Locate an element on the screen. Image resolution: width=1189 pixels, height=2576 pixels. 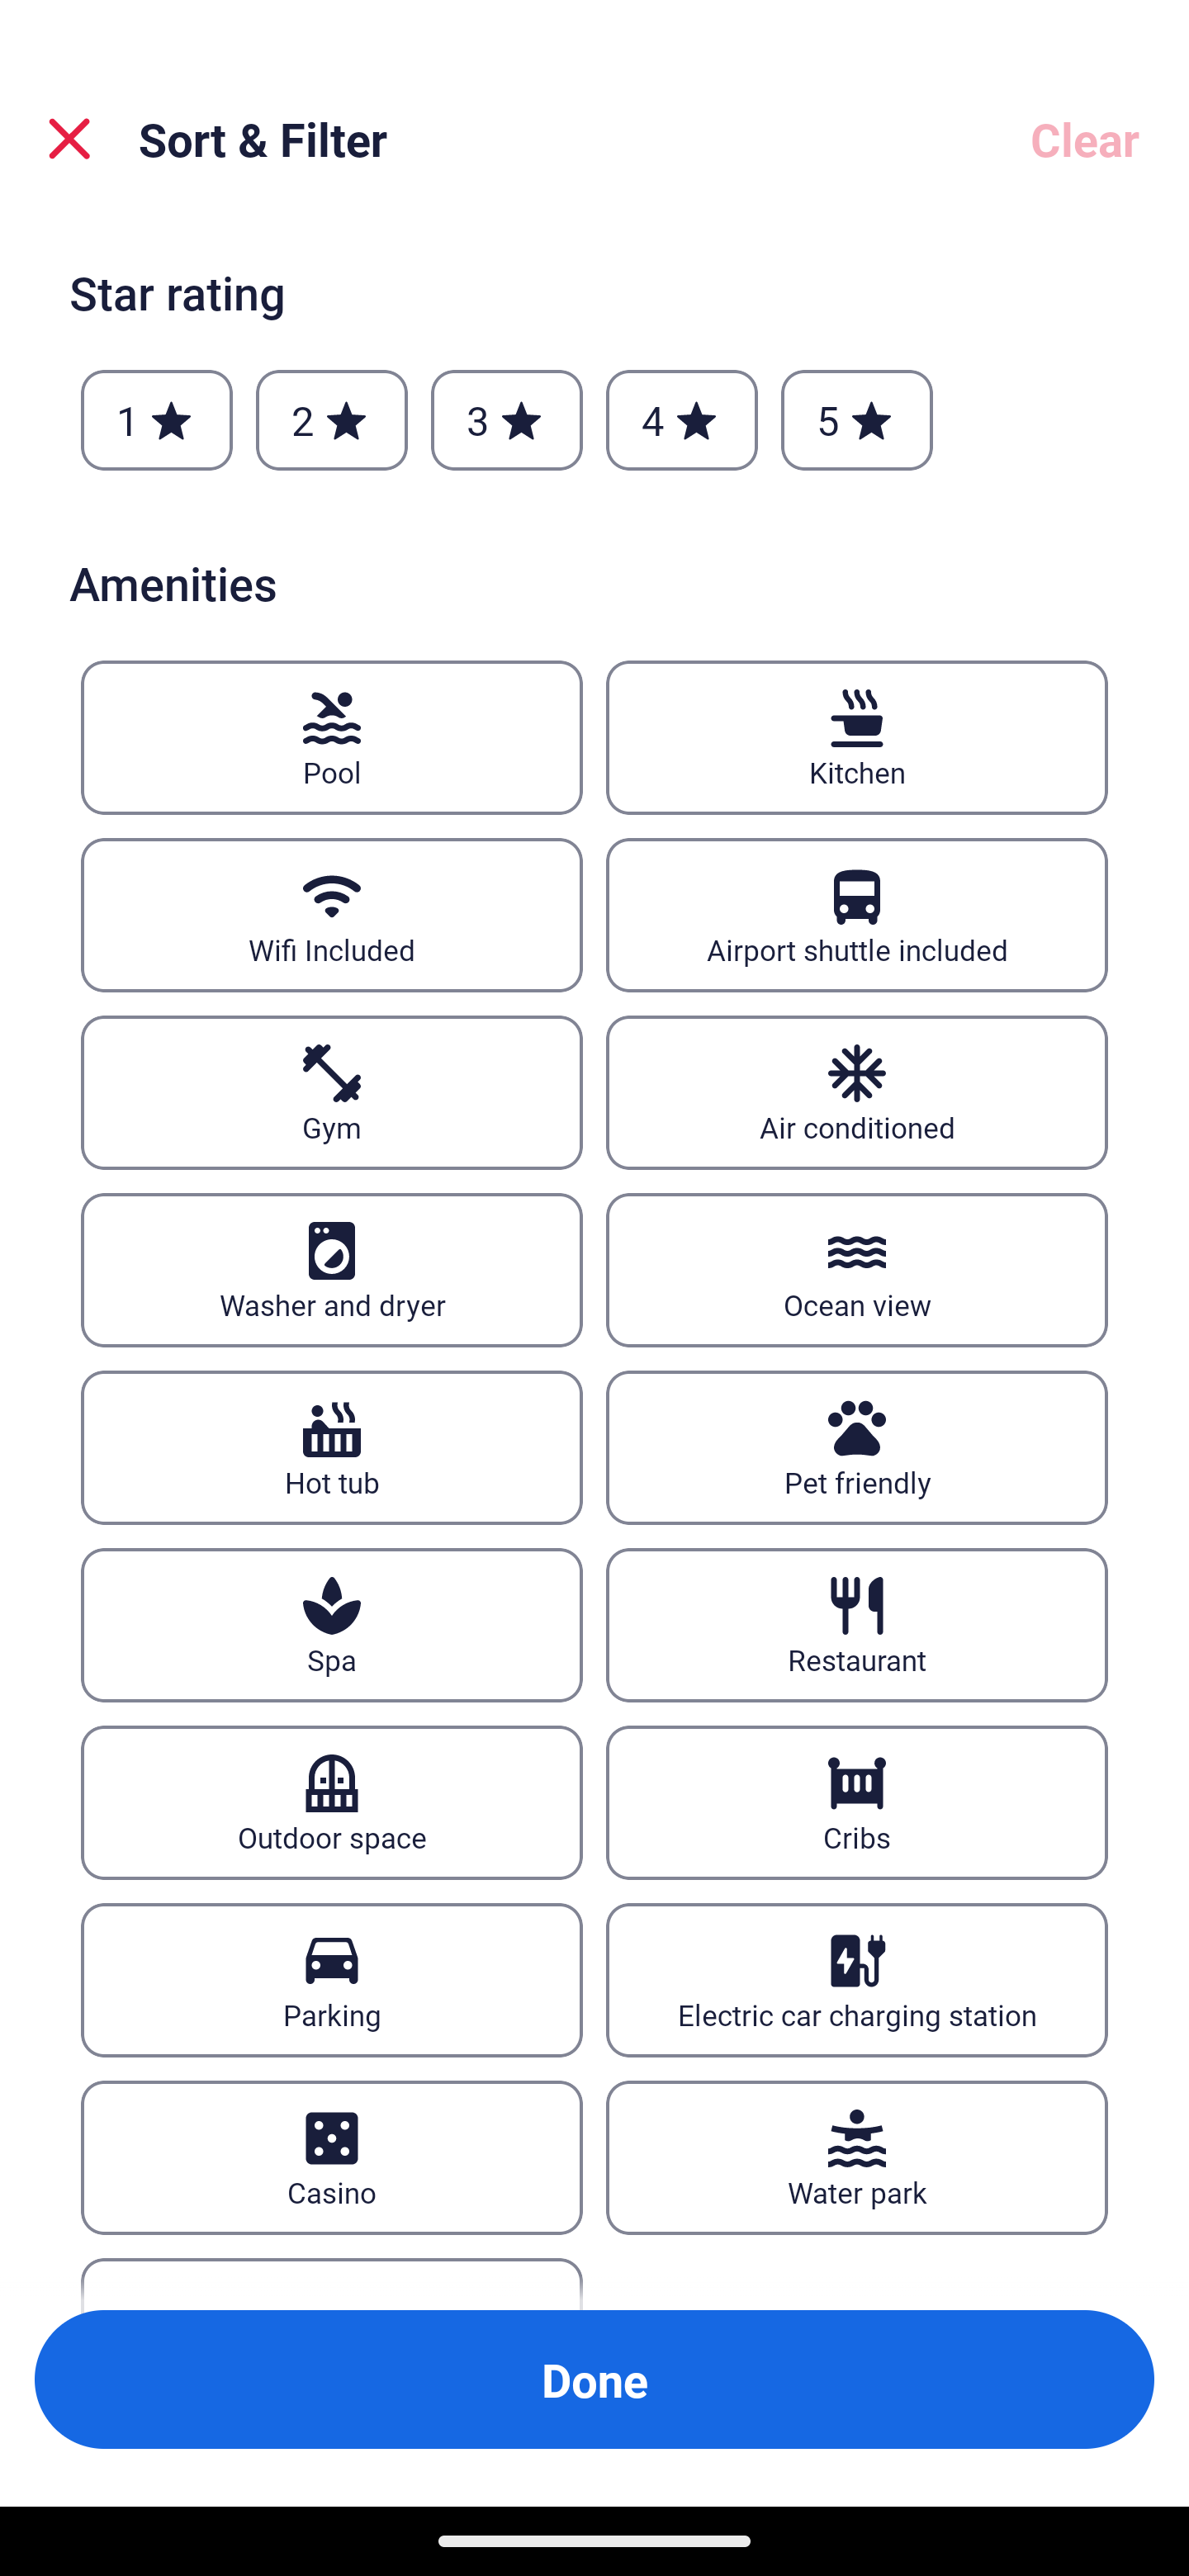
Pool is located at coordinates (331, 736).